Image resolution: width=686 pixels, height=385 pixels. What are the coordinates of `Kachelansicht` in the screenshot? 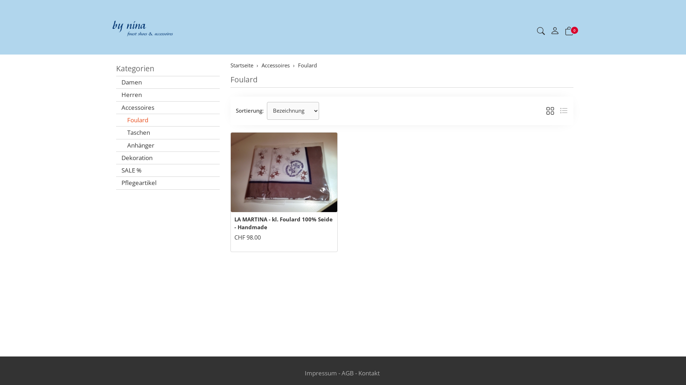 It's located at (550, 111).